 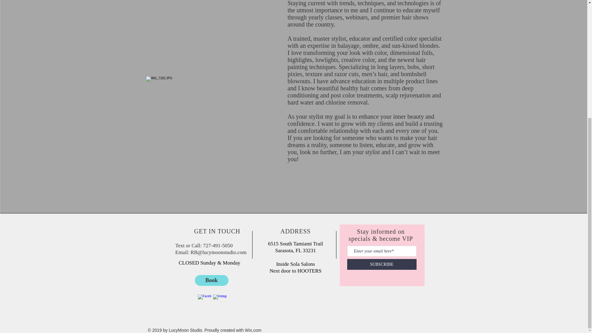 What do you see at coordinates (382, 264) in the screenshot?
I see `SUBSCRIBE` at bounding box center [382, 264].